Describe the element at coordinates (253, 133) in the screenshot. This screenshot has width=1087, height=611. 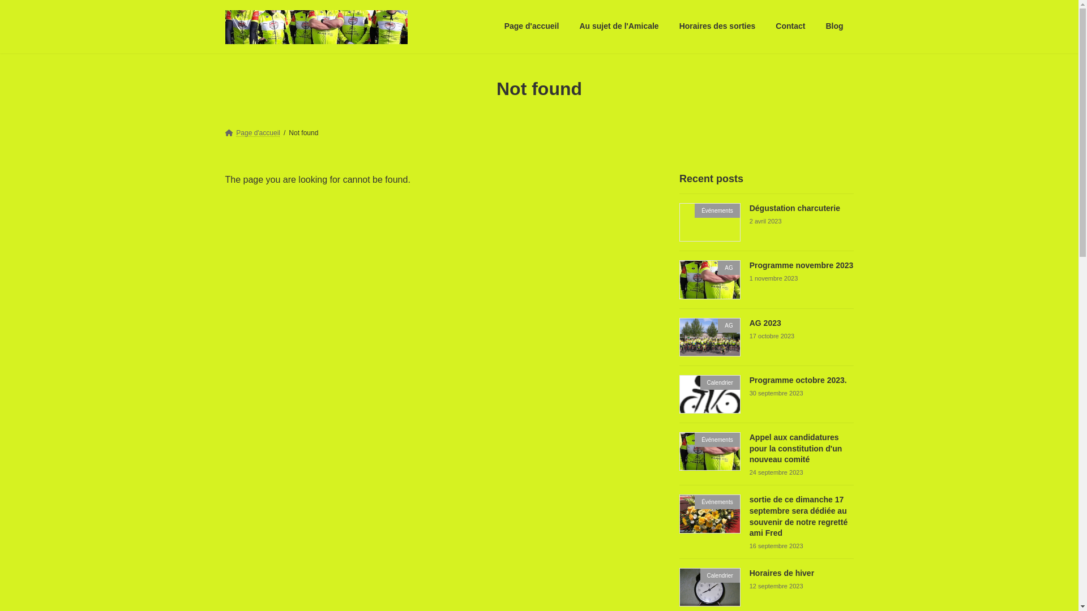
I see `Page d'accueil` at that location.